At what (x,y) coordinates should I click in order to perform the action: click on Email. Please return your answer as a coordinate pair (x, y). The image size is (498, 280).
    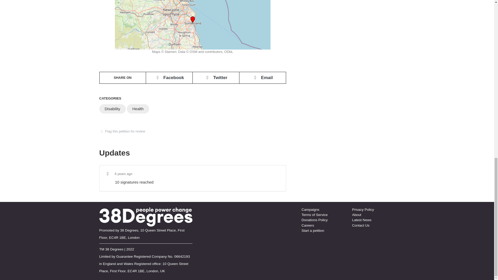
    Looking at the image, I should click on (262, 78).